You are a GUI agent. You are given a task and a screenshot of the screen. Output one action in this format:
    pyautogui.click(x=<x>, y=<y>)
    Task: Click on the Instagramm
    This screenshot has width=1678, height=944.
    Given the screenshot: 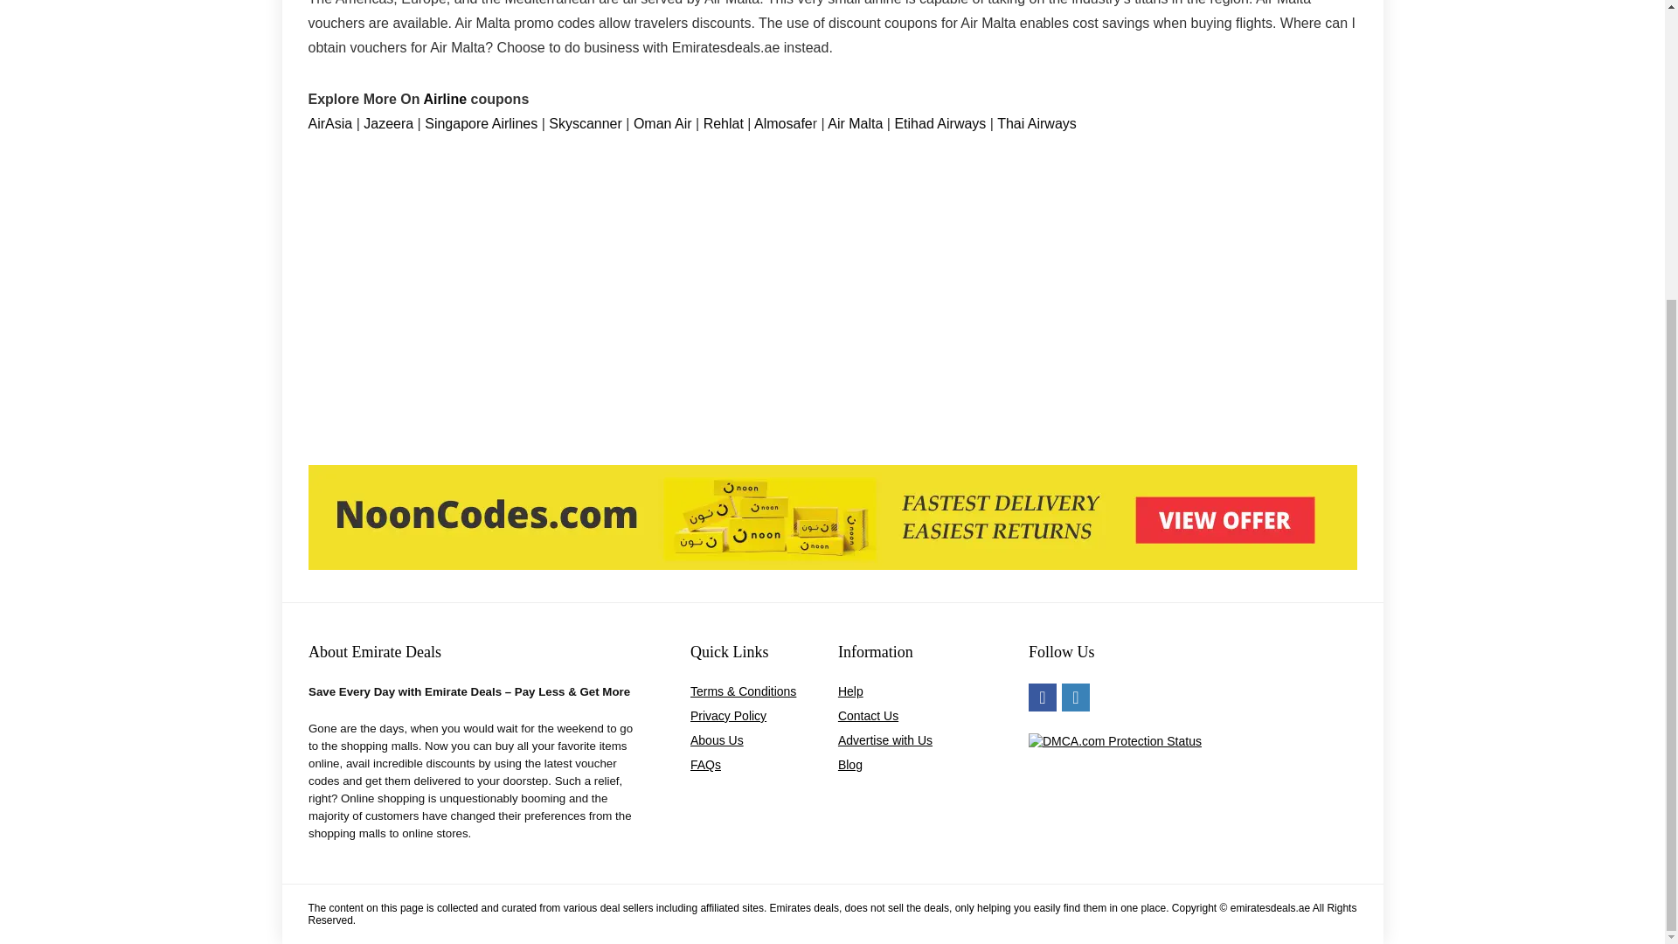 What is the action you would take?
    pyautogui.click(x=1075, y=698)
    